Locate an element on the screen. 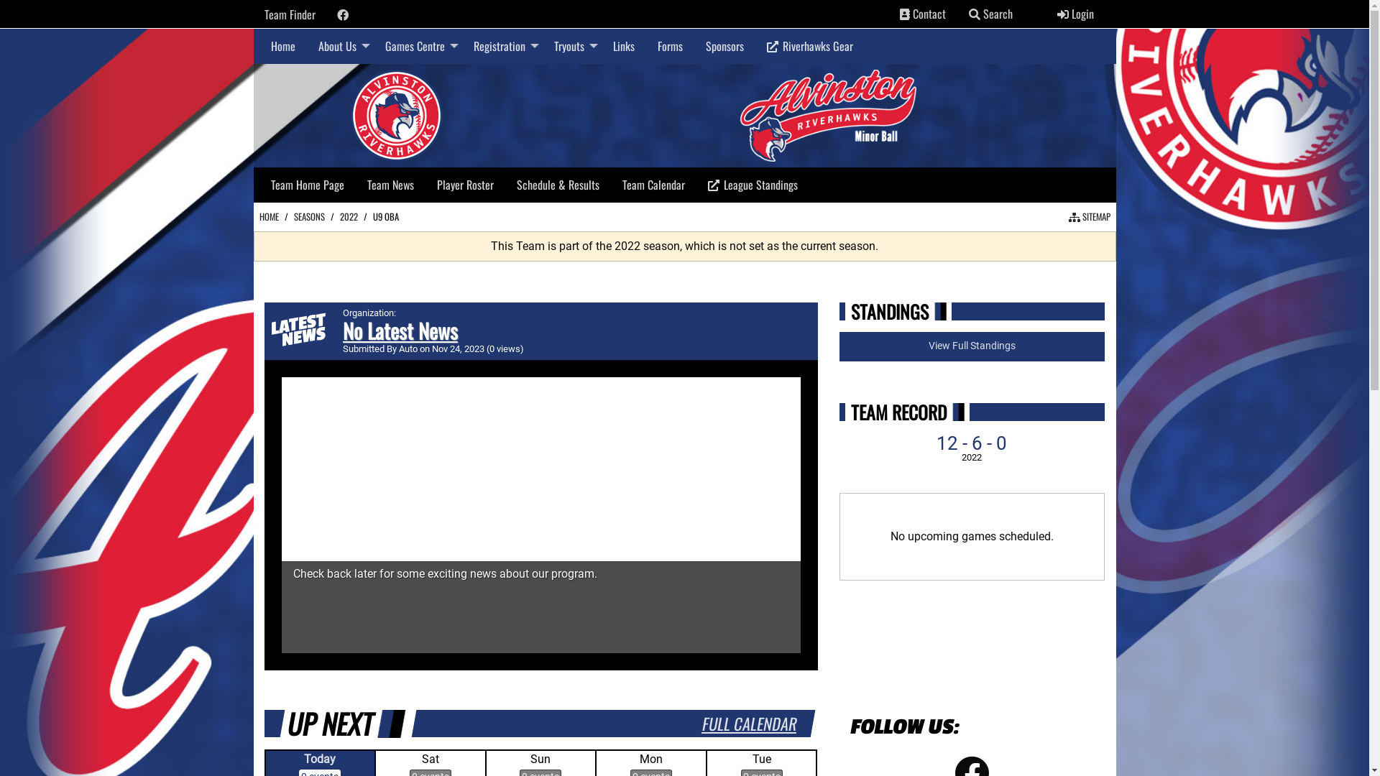 Image resolution: width=1380 pixels, height=776 pixels. League Standings is located at coordinates (752, 185).